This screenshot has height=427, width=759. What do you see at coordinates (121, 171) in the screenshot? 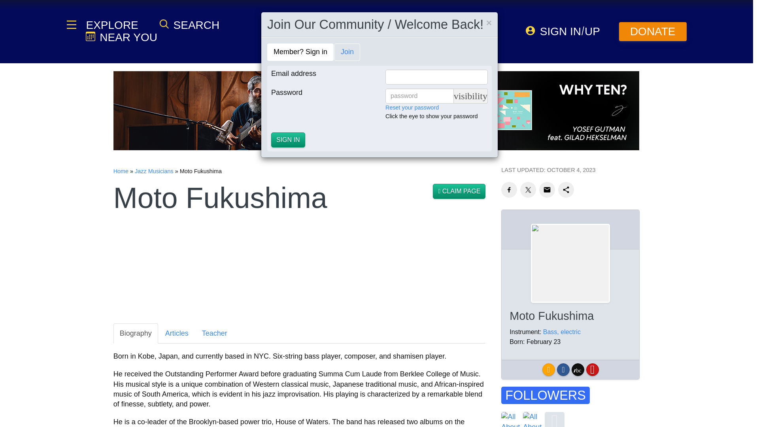
I see `Click Here to Return to the All About Jazz Home Page` at bounding box center [121, 171].